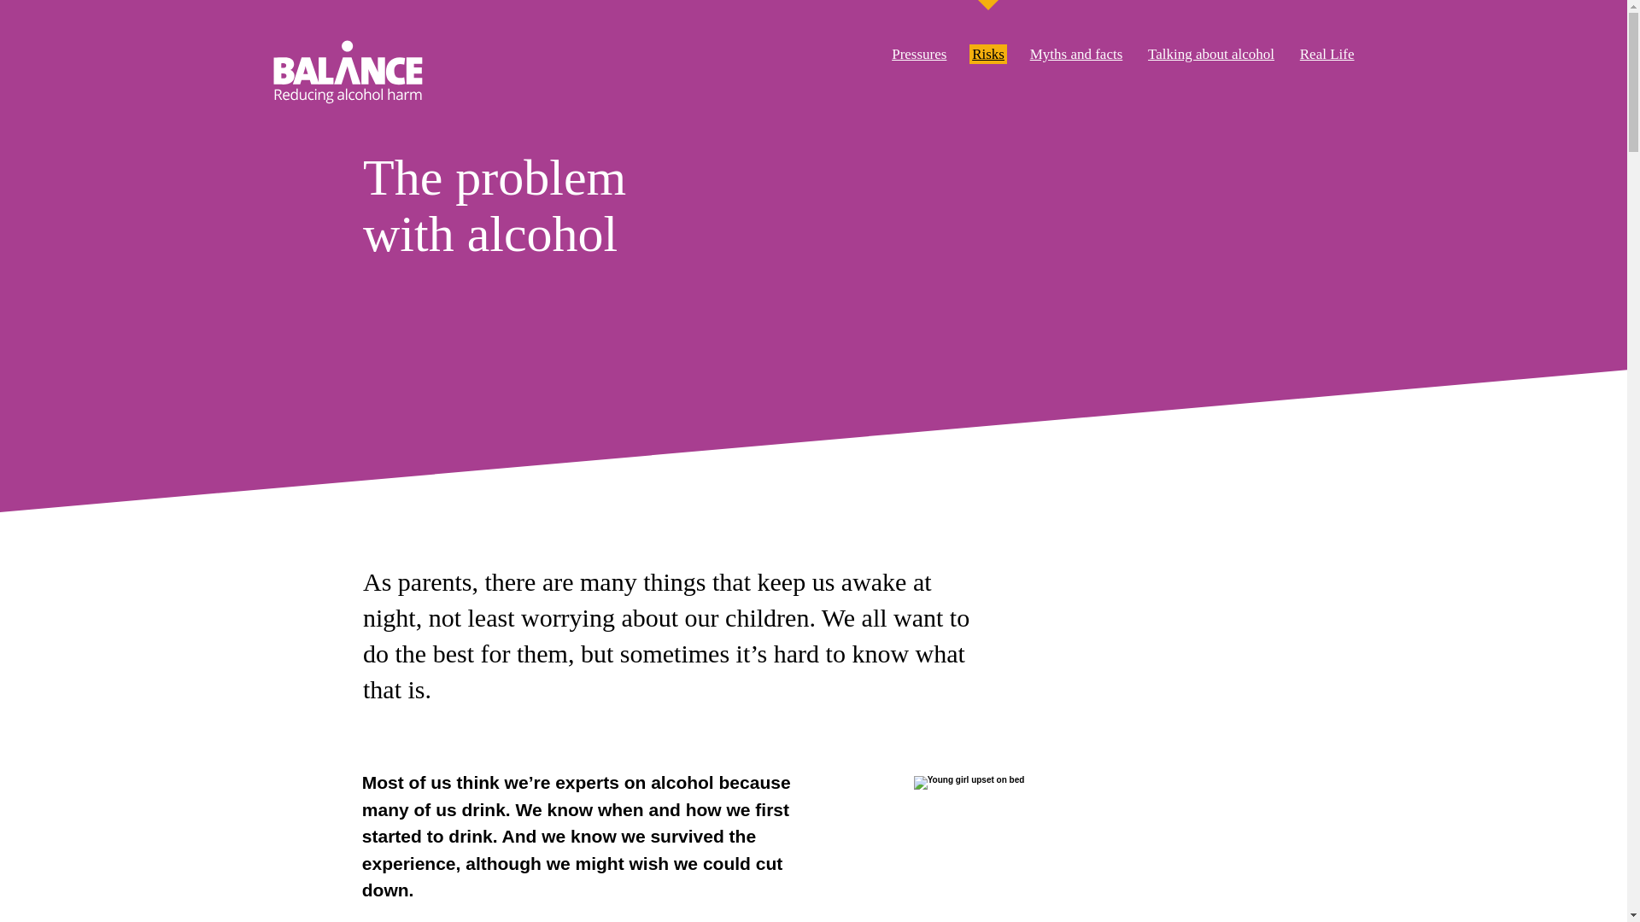 Image resolution: width=1640 pixels, height=922 pixels. Describe the element at coordinates (1211, 55) in the screenshot. I see `Talking about alcohol` at that location.